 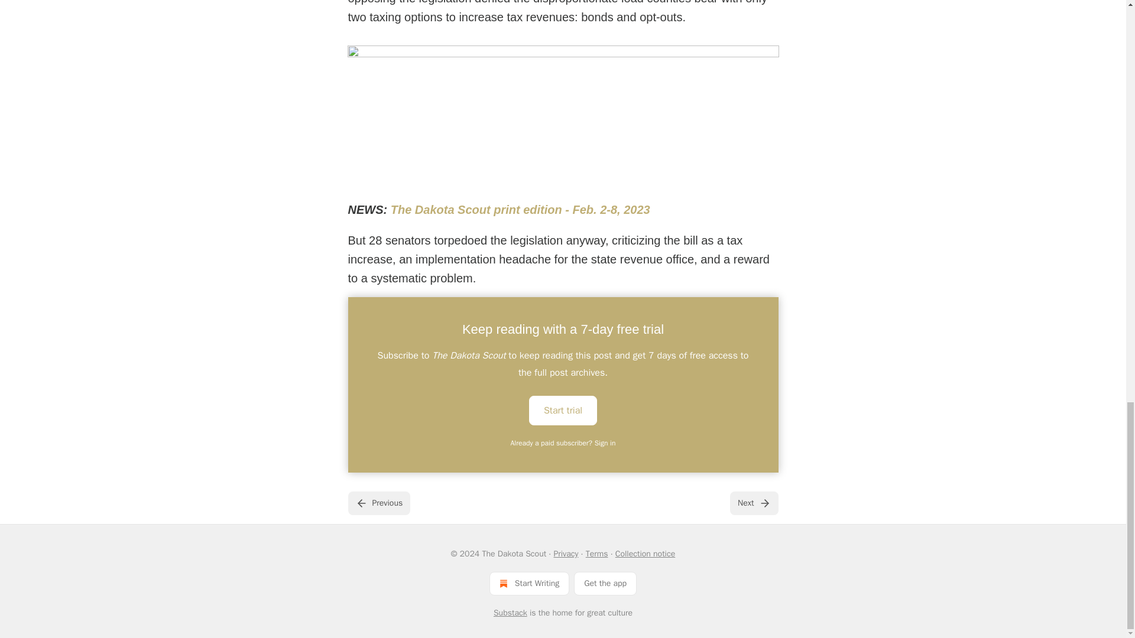 What do you see at coordinates (645, 554) in the screenshot?
I see `Collection notice` at bounding box center [645, 554].